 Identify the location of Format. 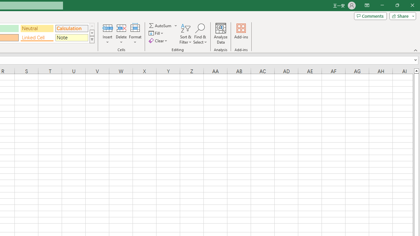
(135, 33).